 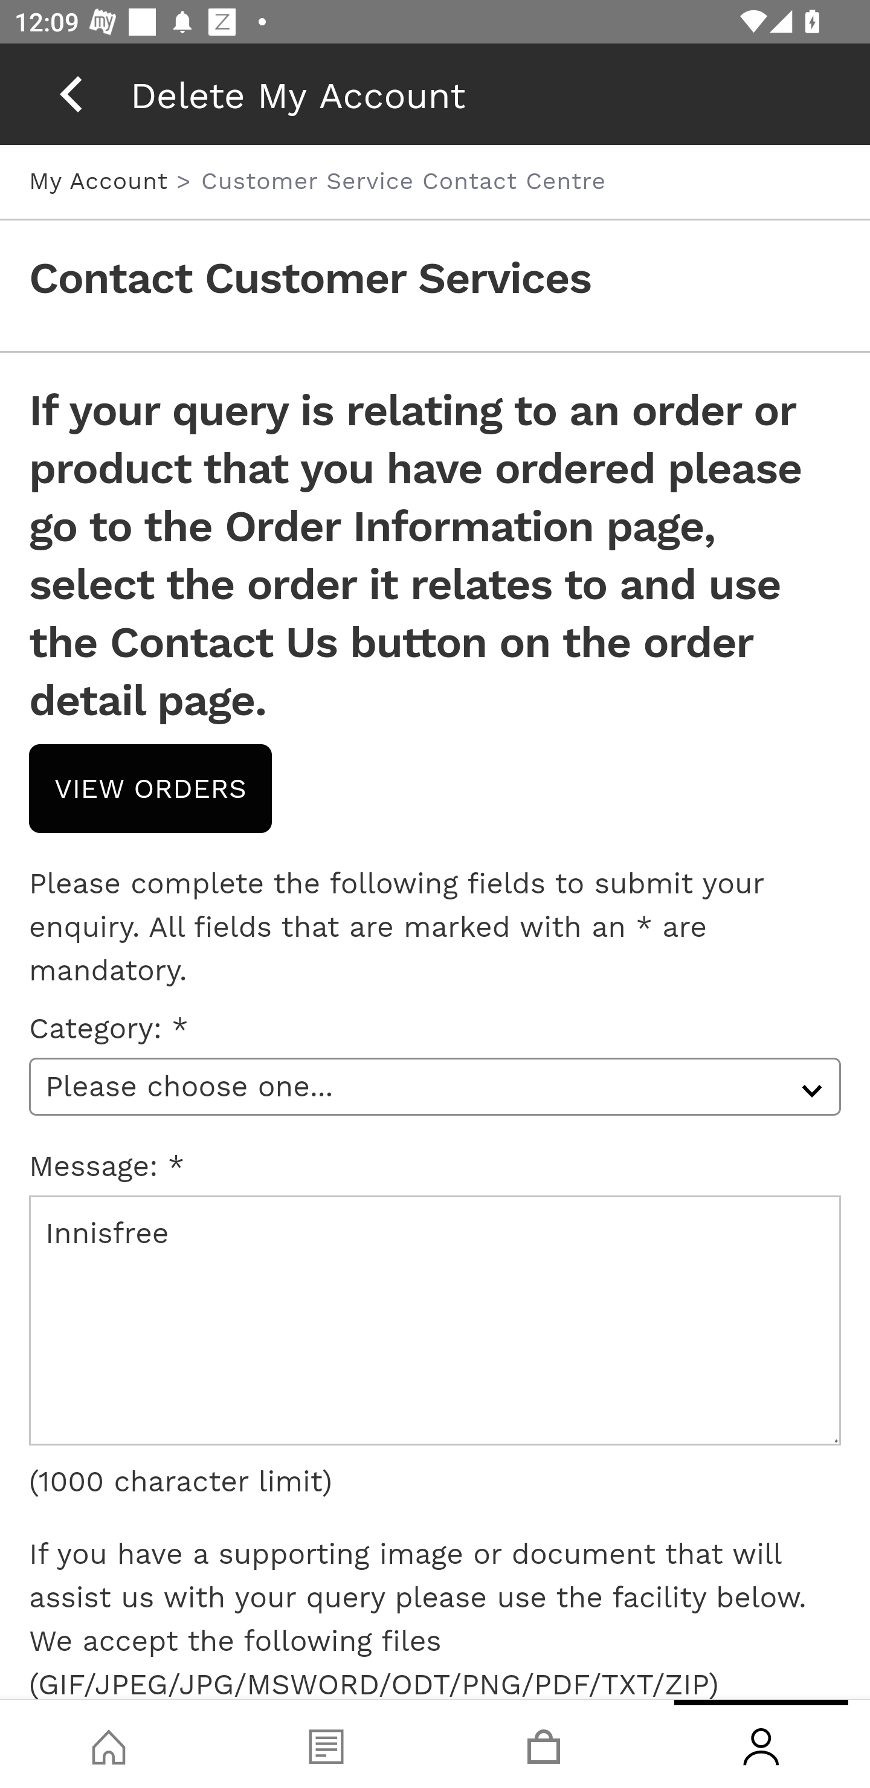 What do you see at coordinates (326, 1744) in the screenshot?
I see `Blog, tab, 2 of 4` at bounding box center [326, 1744].